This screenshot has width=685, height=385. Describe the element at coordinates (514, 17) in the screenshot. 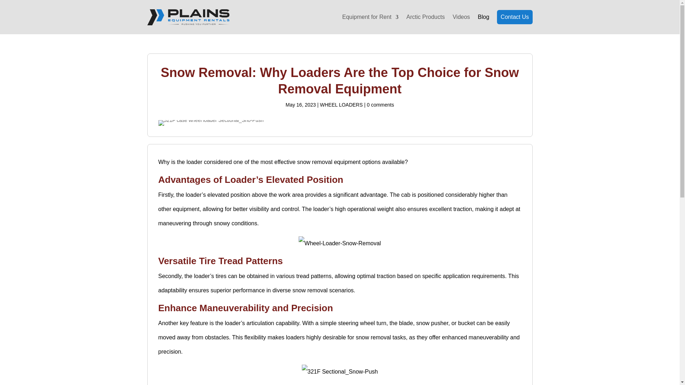

I see `Contact Us` at that location.